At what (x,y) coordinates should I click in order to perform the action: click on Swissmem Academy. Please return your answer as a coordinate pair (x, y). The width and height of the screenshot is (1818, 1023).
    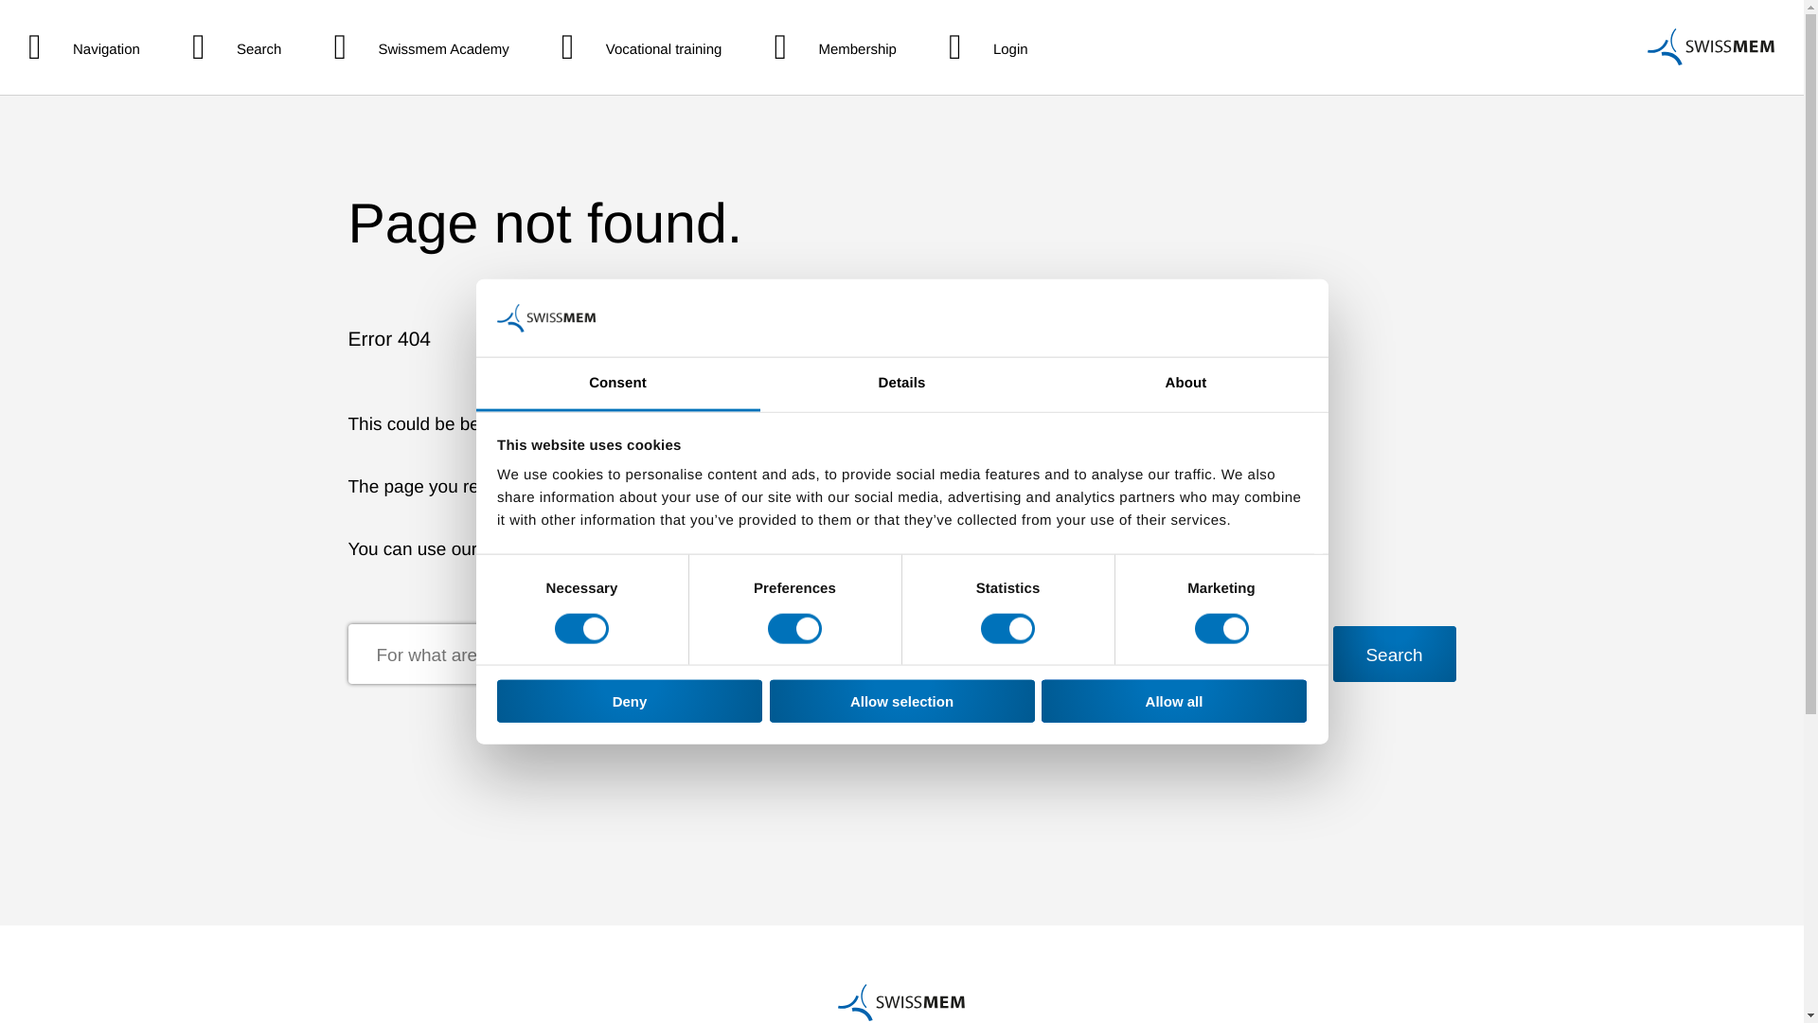
    Looking at the image, I should click on (420, 47).